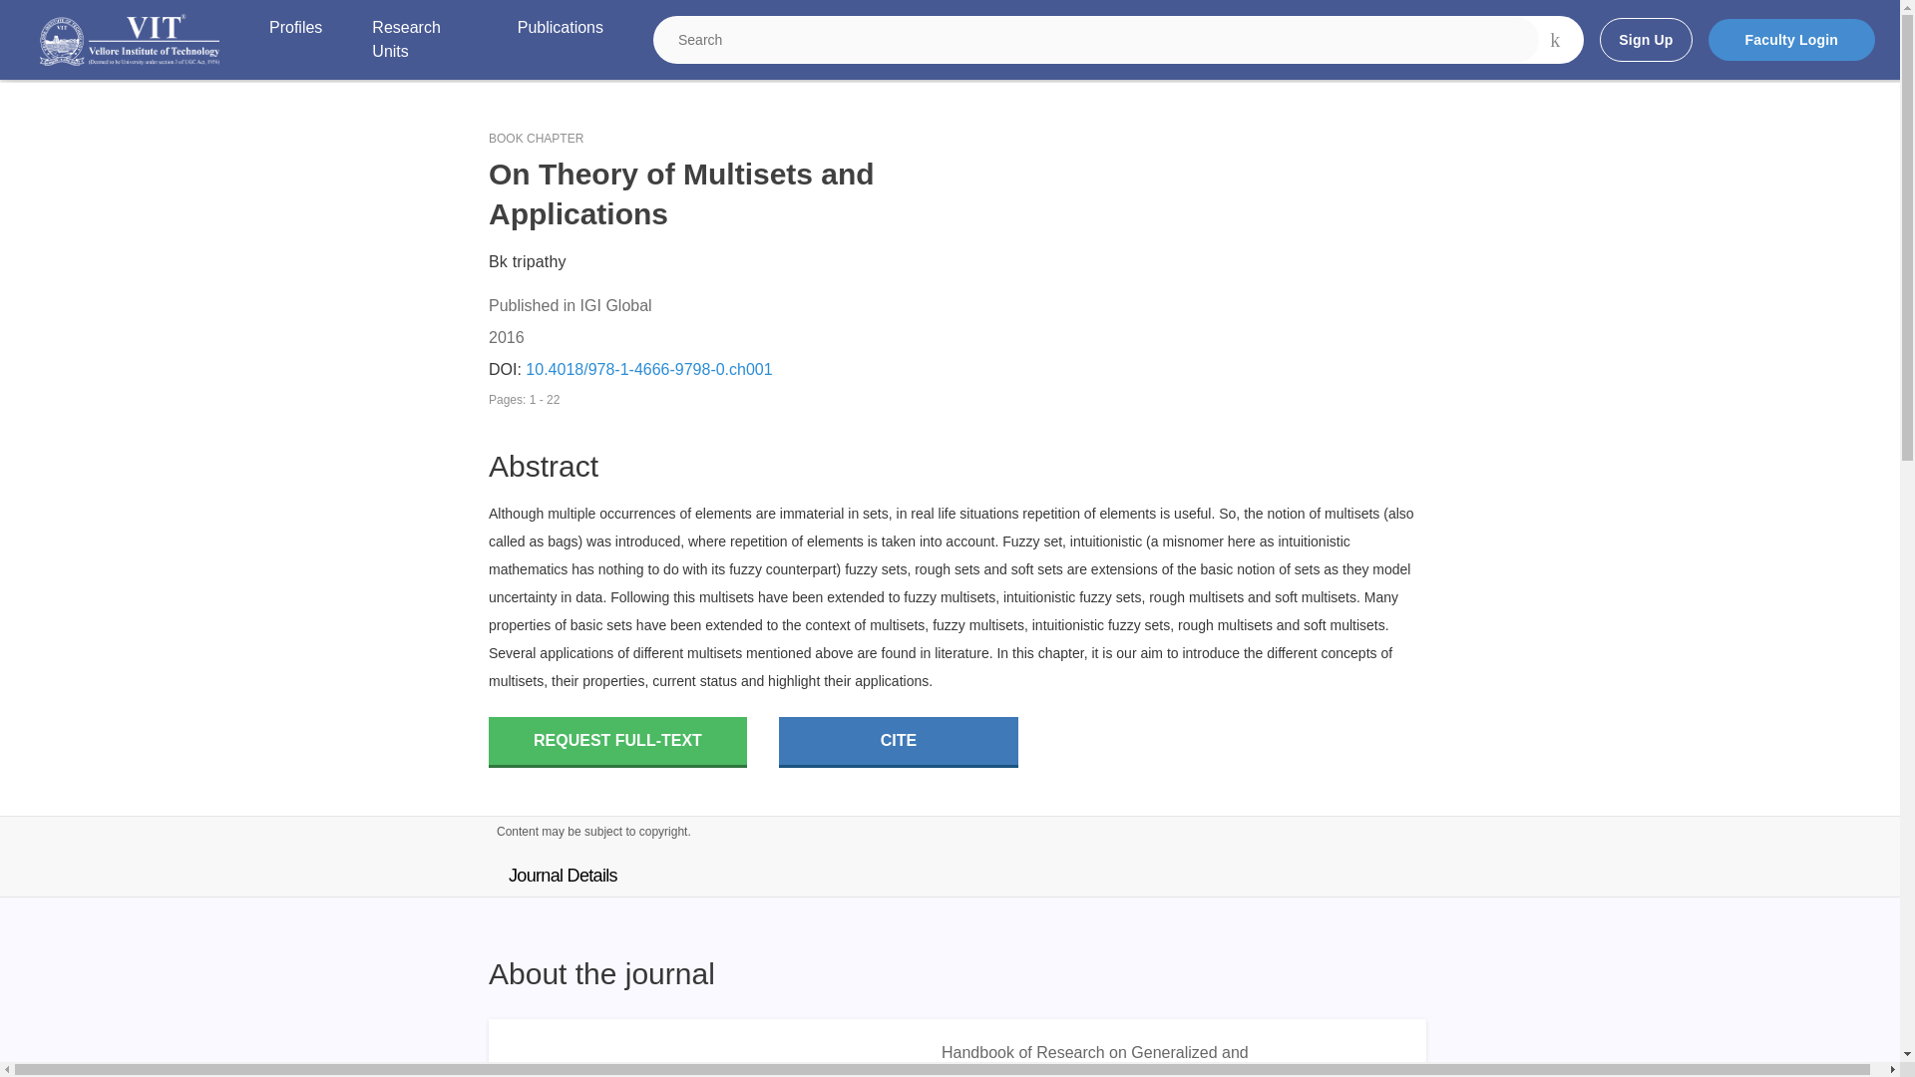 The width and height of the screenshot is (1915, 1077). I want to click on CITE, so click(899, 742).